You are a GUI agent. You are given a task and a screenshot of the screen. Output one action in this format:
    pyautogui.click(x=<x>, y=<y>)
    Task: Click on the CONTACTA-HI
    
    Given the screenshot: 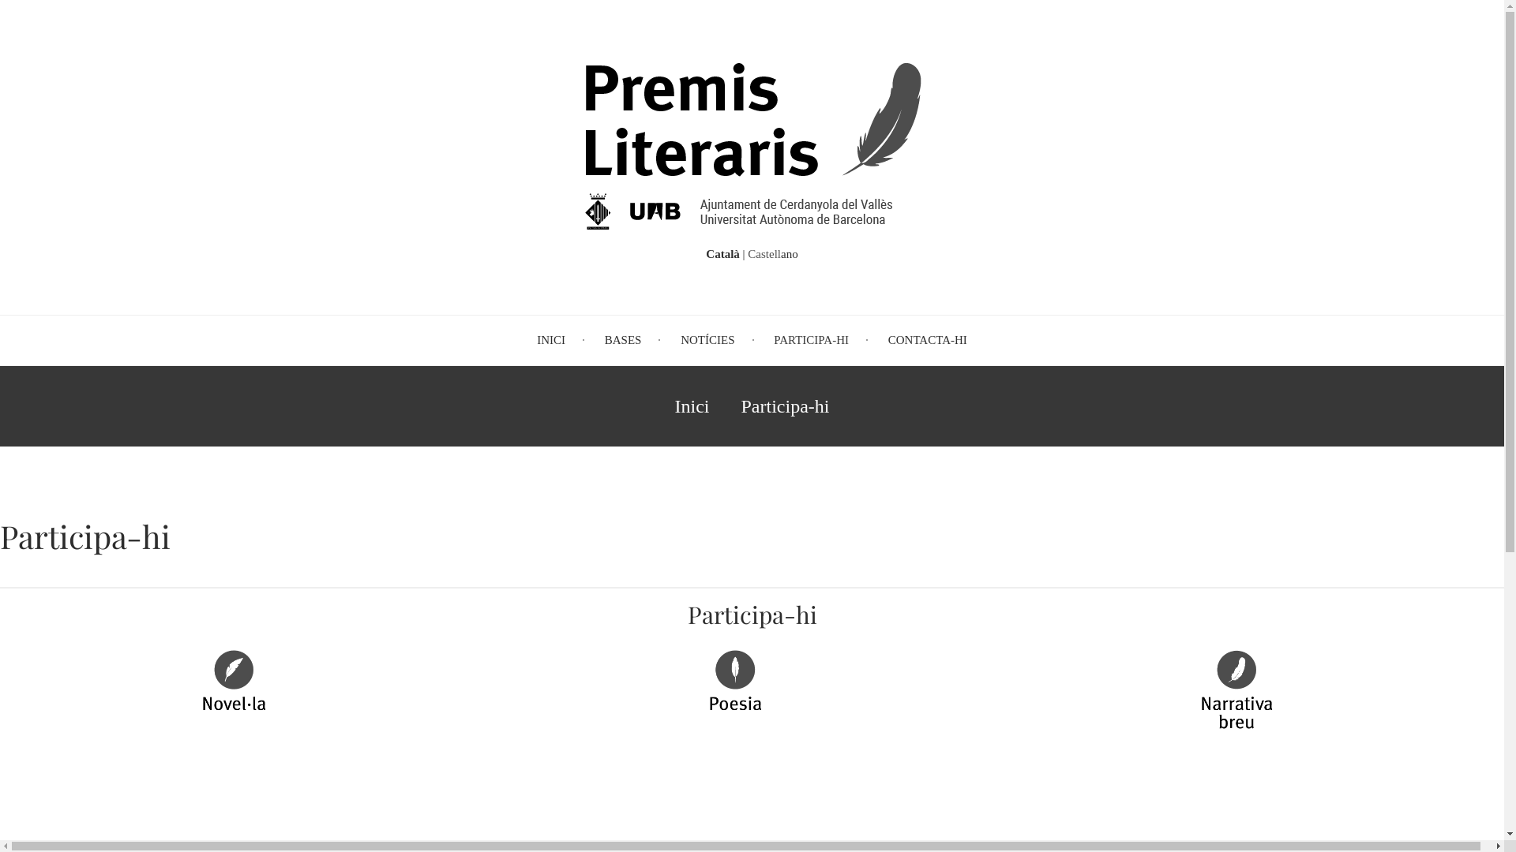 What is the action you would take?
    pyautogui.click(x=928, y=341)
    